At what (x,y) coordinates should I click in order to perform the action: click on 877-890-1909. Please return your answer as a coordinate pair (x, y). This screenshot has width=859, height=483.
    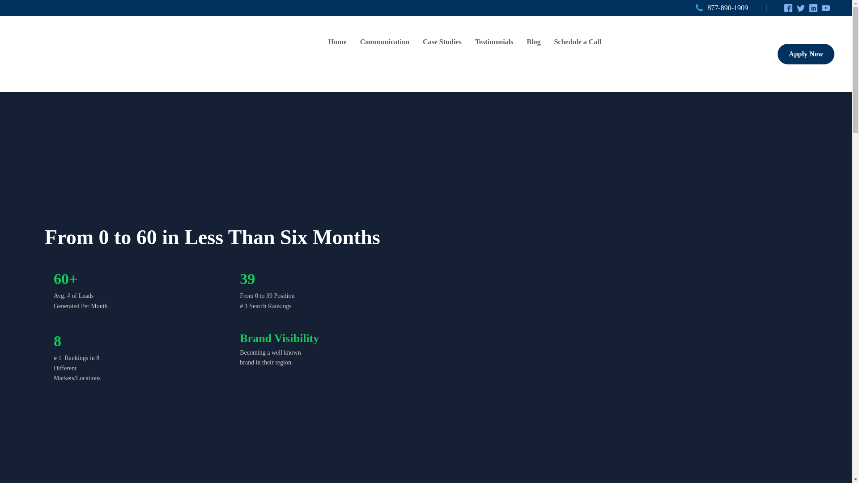
    Looking at the image, I should click on (727, 8).